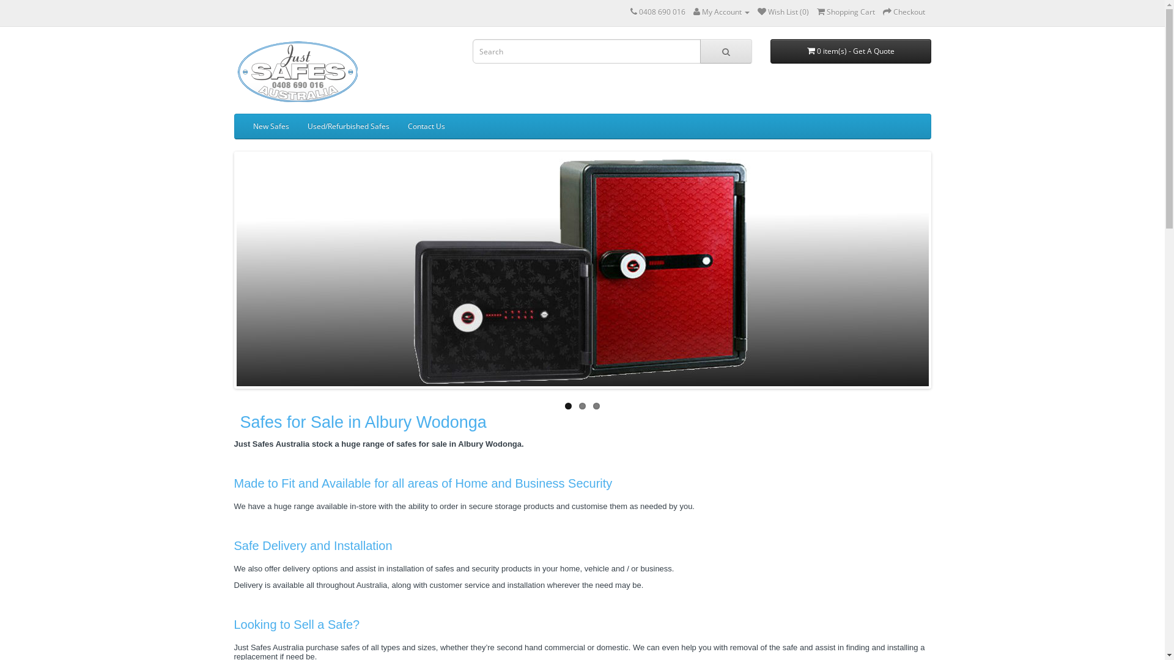 Image resolution: width=1174 pixels, height=660 pixels. I want to click on Just Safes Australia, so click(296, 73).